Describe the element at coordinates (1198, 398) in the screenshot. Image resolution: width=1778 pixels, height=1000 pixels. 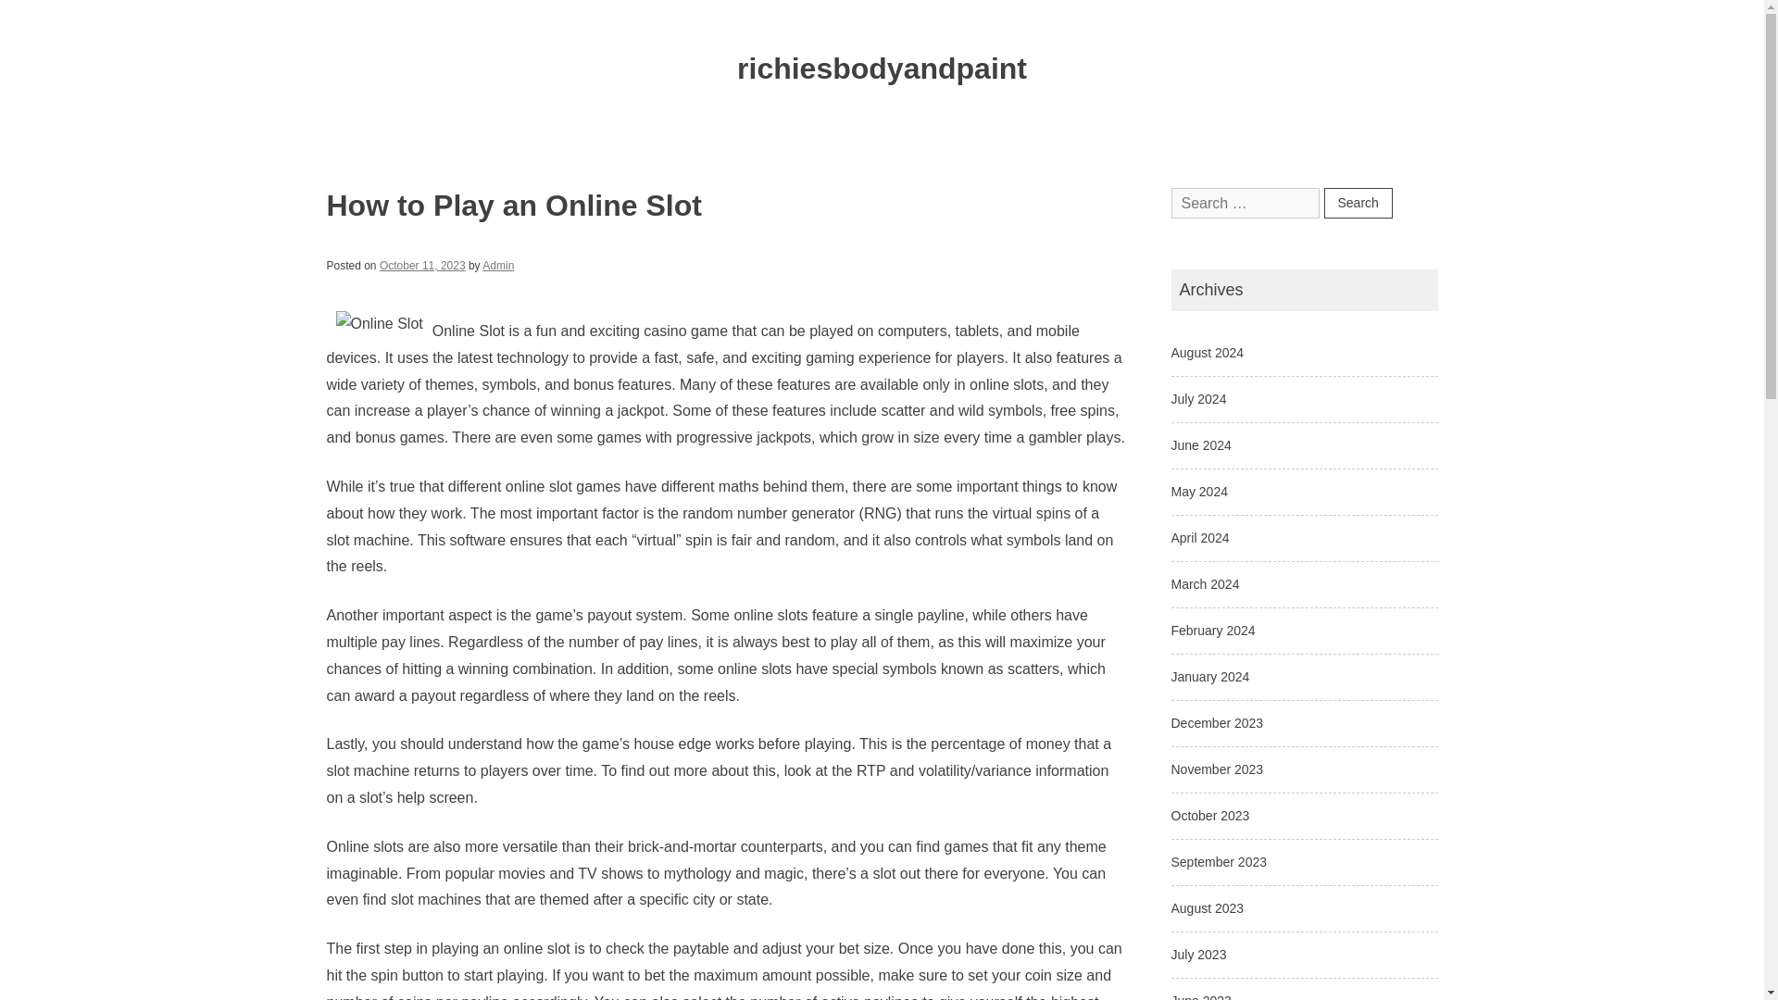
I see `July 2024` at that location.